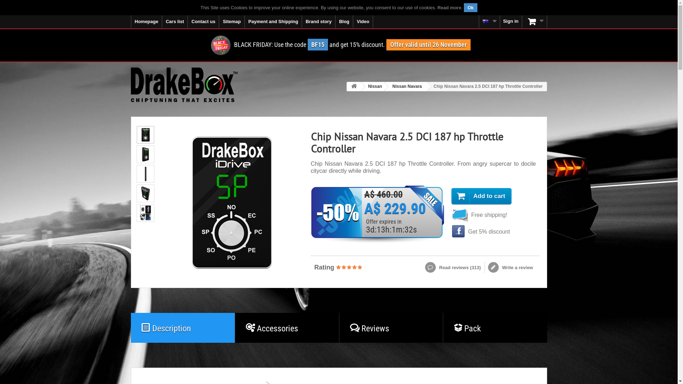 Image resolution: width=683 pixels, height=384 pixels. Describe the element at coordinates (511, 22) in the screenshot. I see `Sign in` at that location.